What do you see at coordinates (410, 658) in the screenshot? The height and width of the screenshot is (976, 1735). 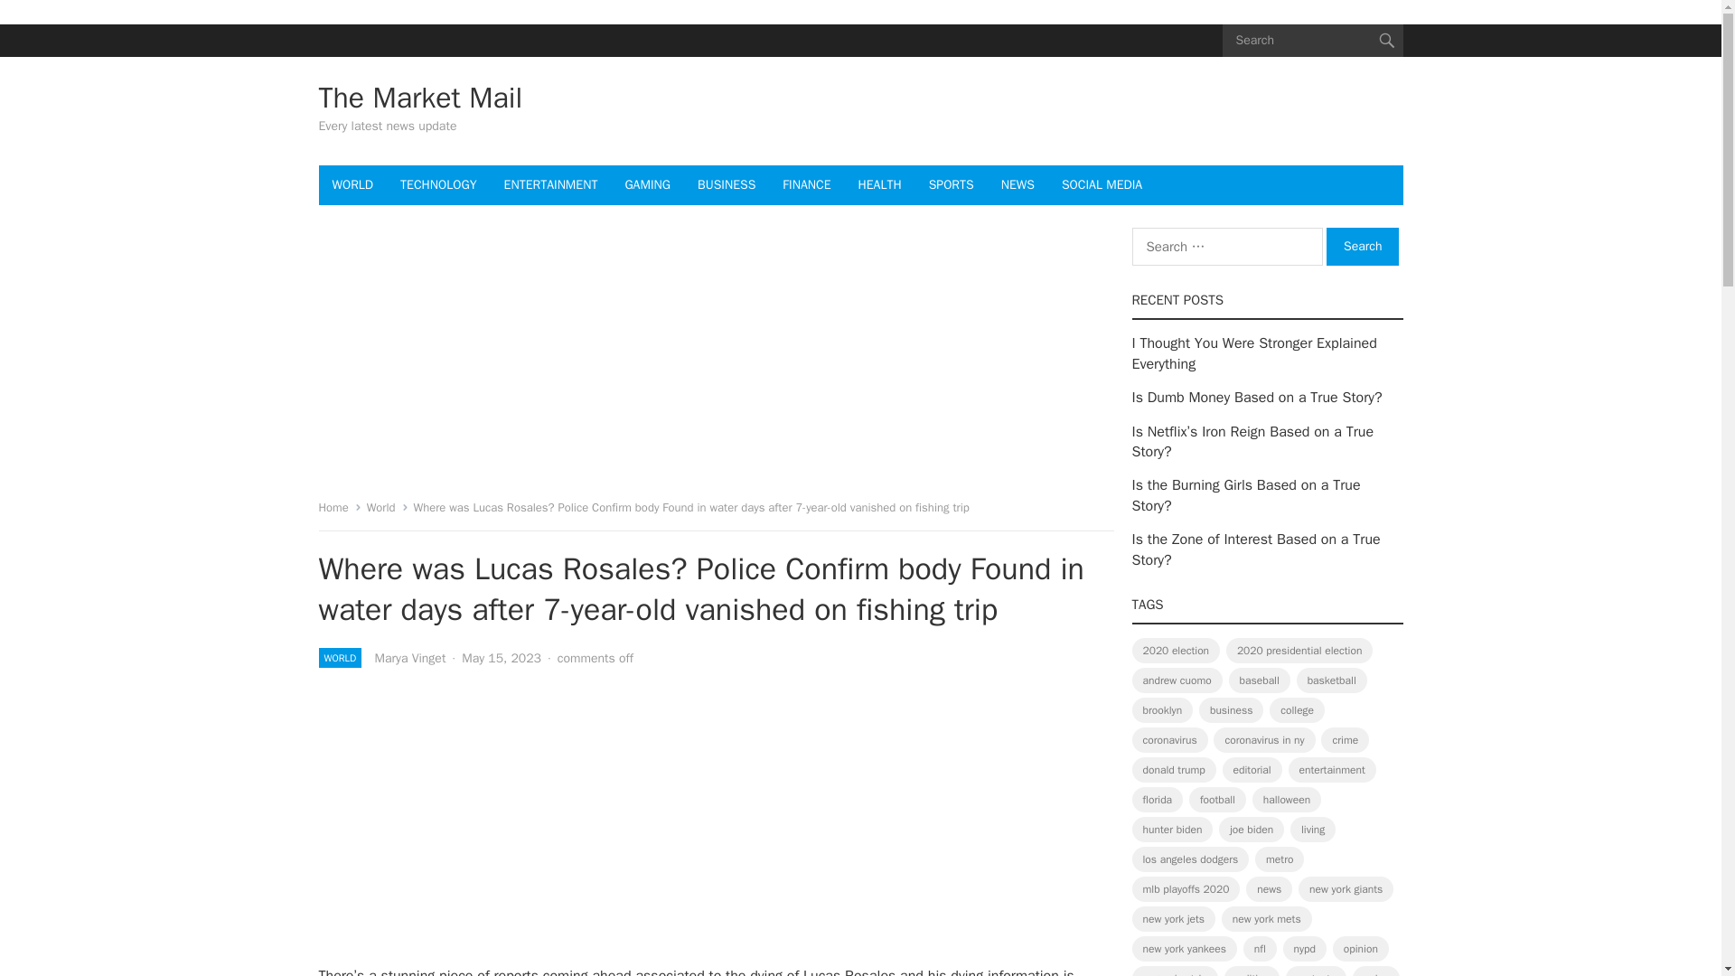 I see `Posts by Marya Vinget` at bounding box center [410, 658].